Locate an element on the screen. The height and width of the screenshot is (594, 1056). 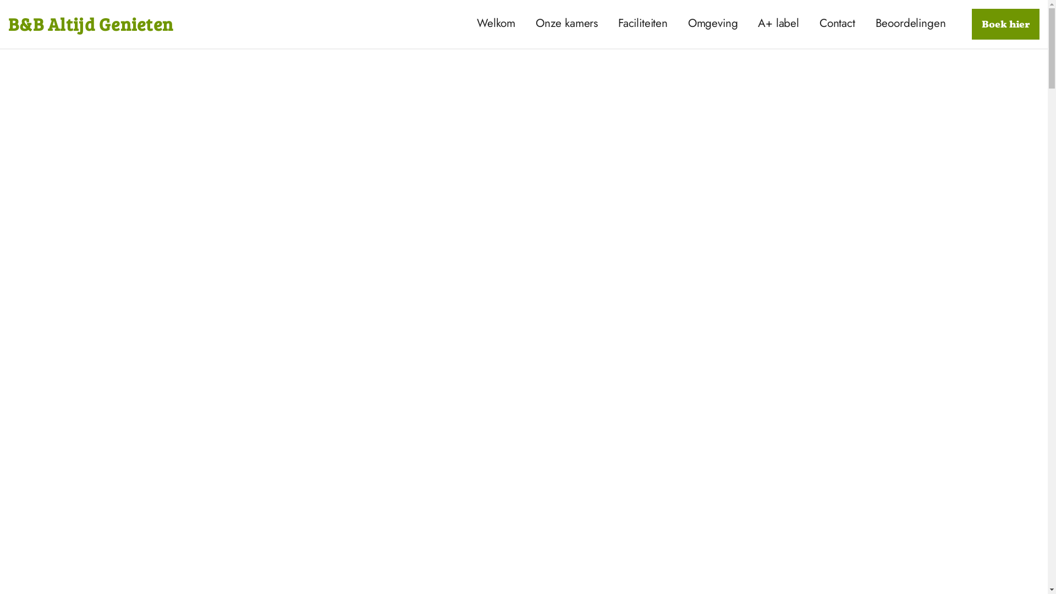
B&B Altijd Genieten is located at coordinates (91, 24).